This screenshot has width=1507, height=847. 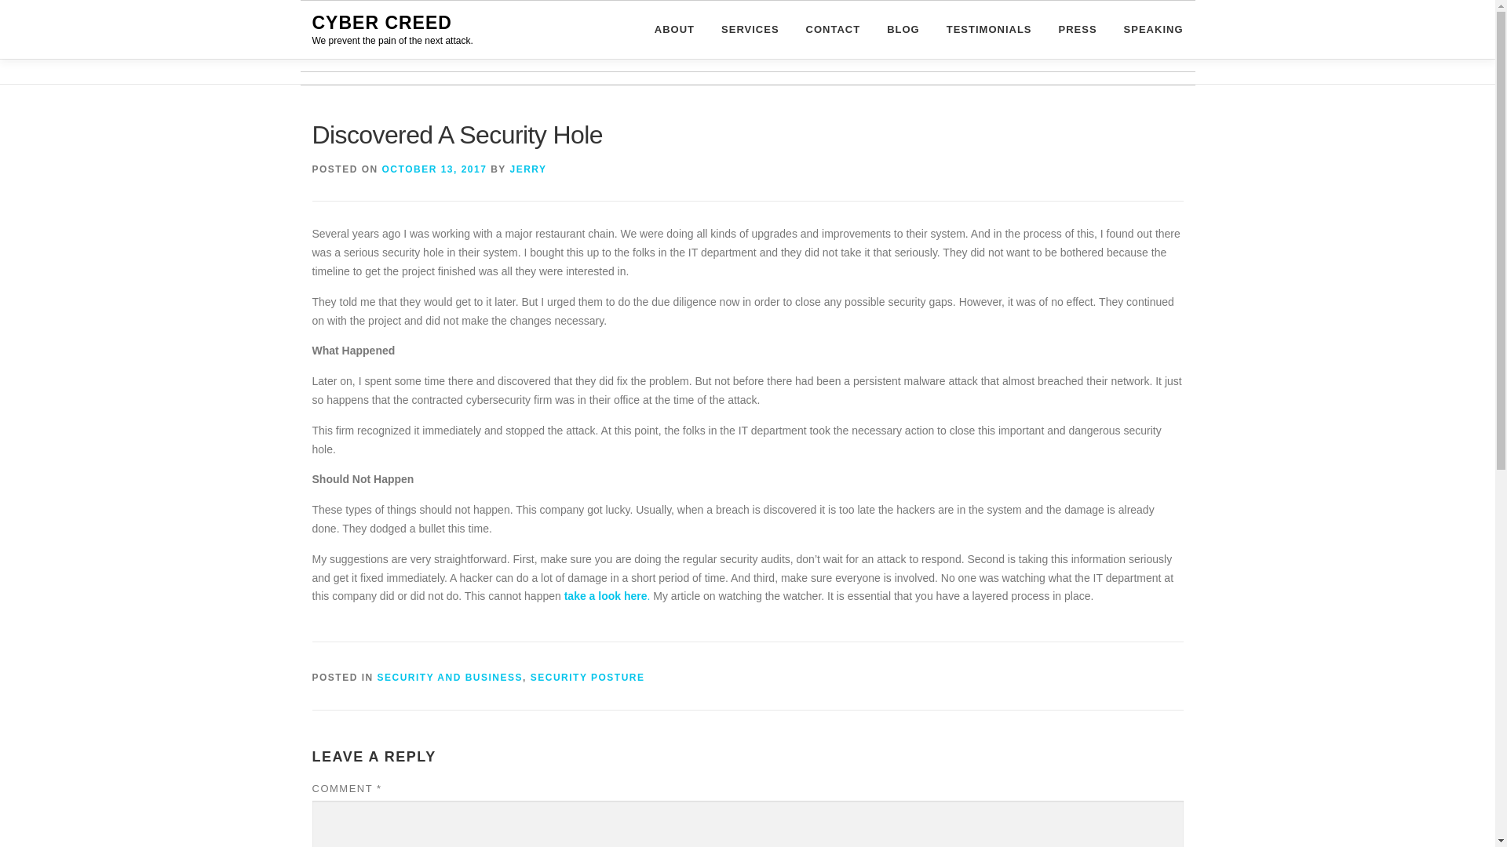 I want to click on TESTIMONIALS, so click(x=989, y=29).